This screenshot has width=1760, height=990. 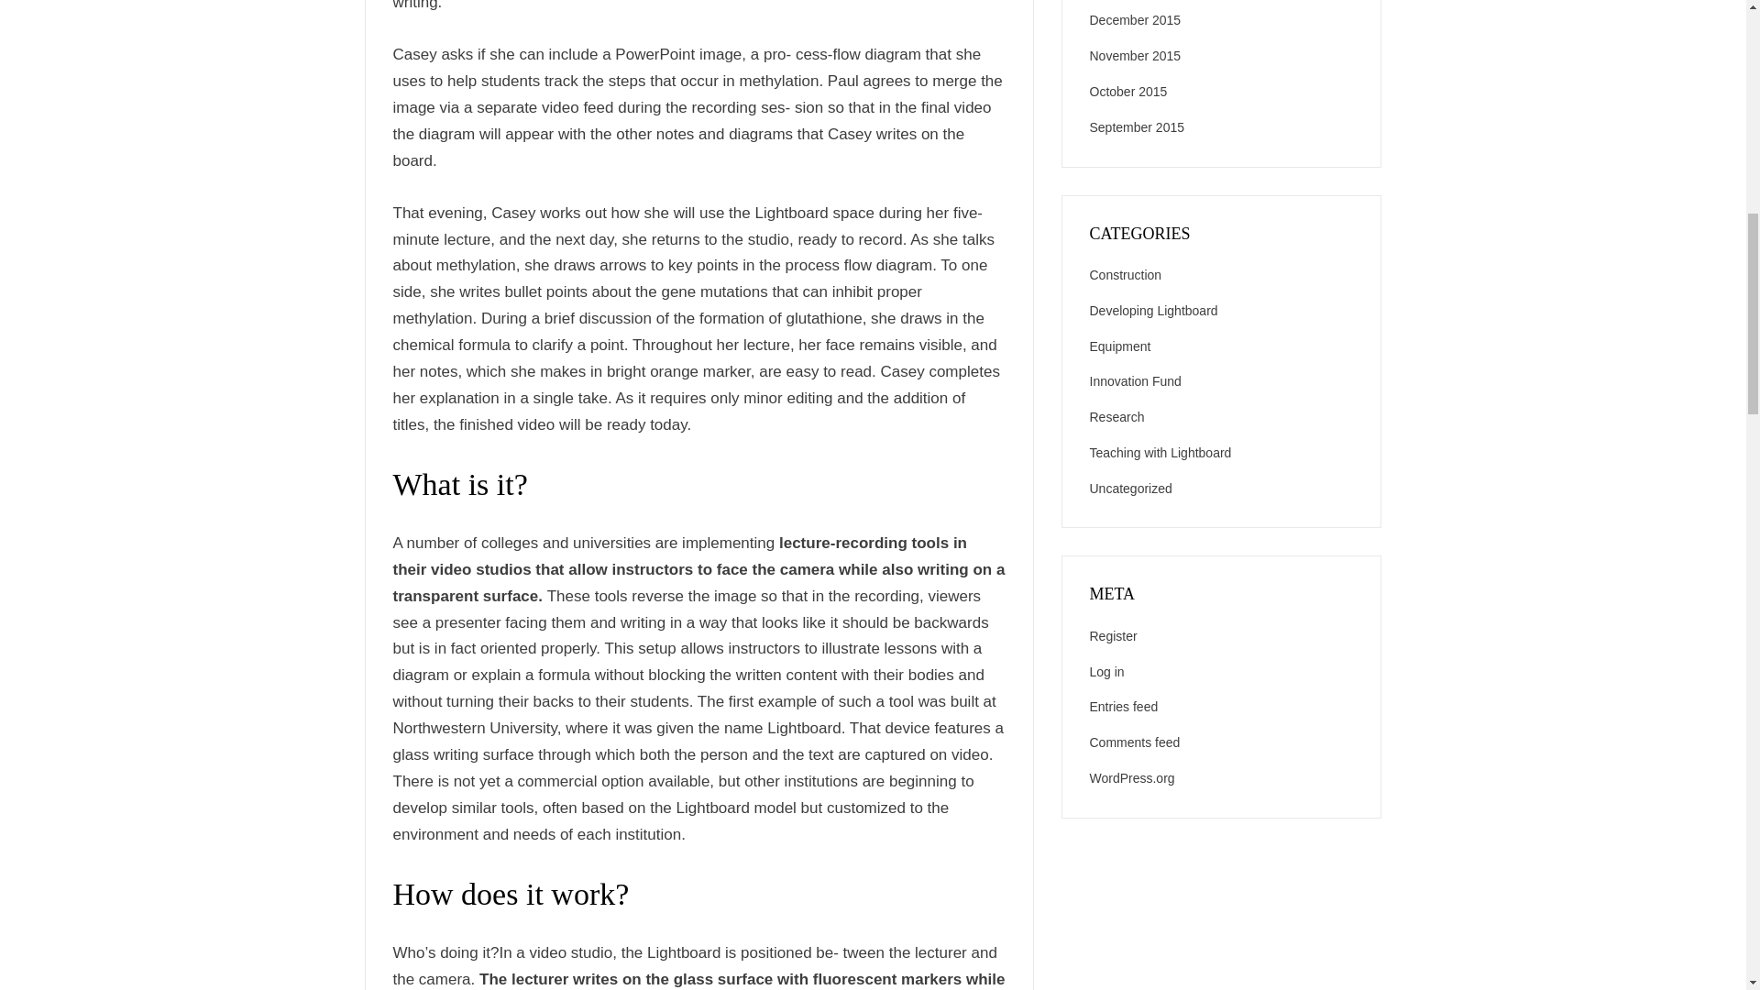 I want to click on Innovation Fund, so click(x=1135, y=381).